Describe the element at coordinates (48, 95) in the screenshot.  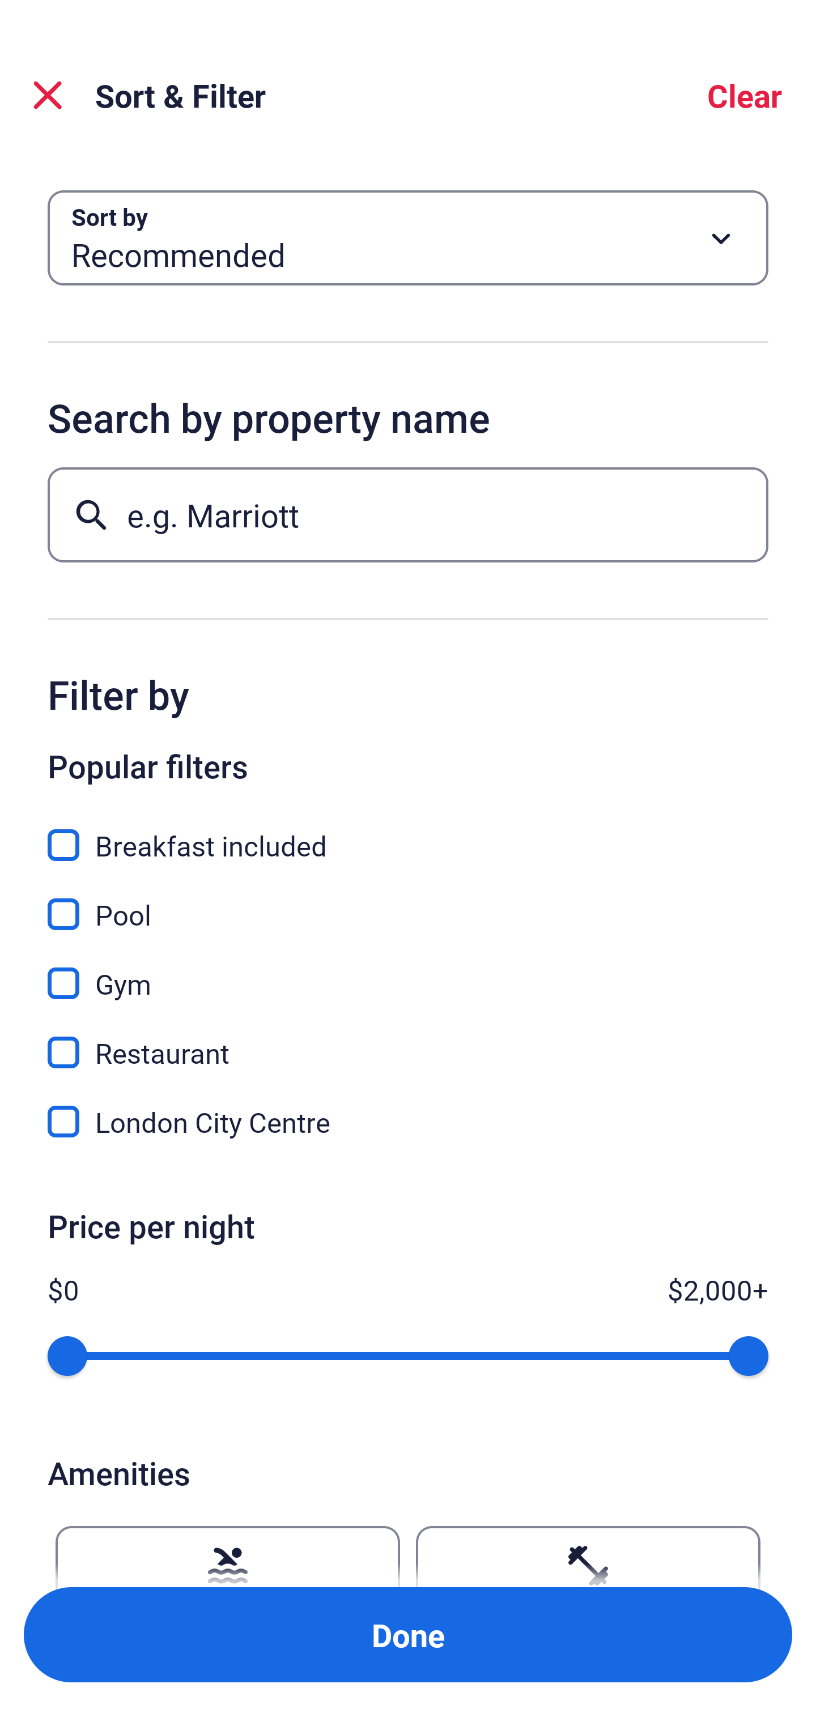
I see `Close Sort and Filter` at that location.